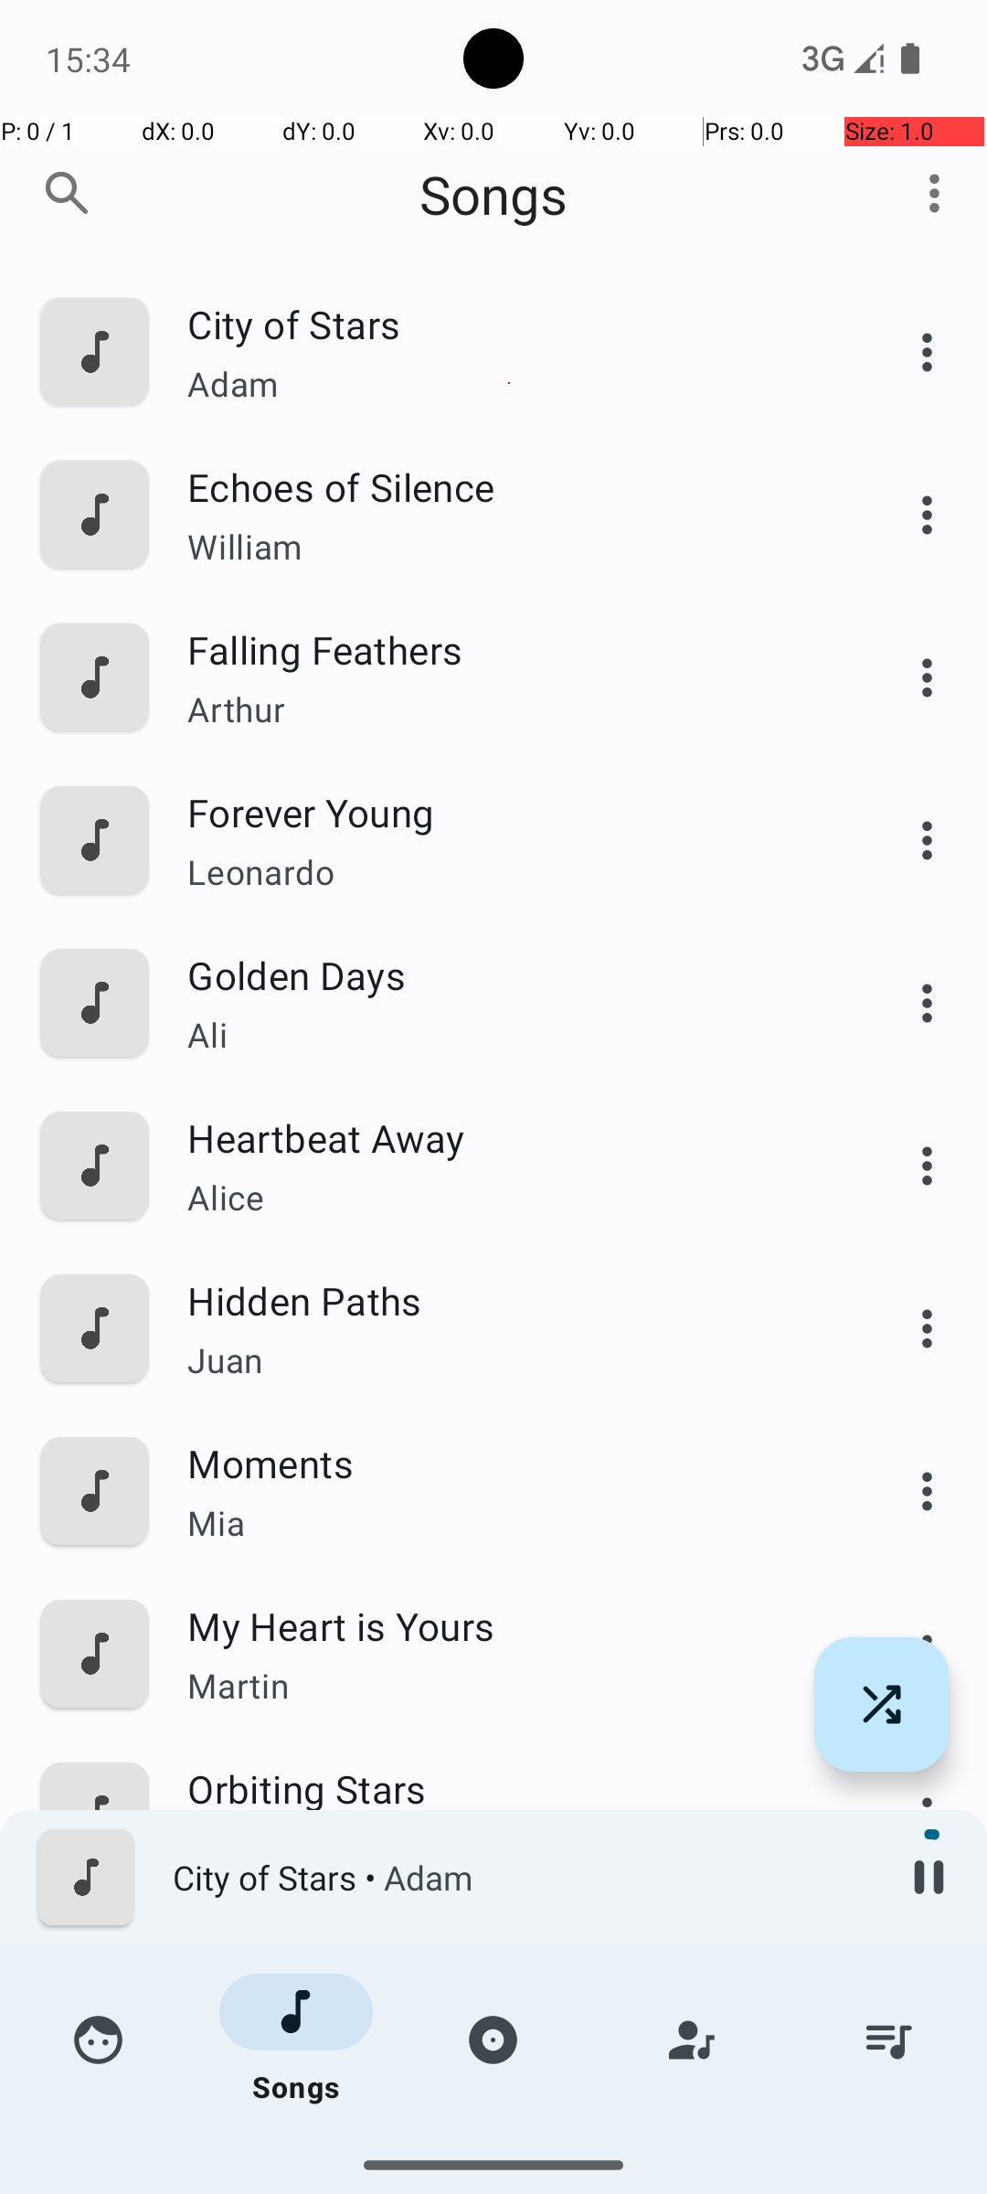  Describe the element at coordinates (509, 1035) in the screenshot. I see `Ali` at that location.